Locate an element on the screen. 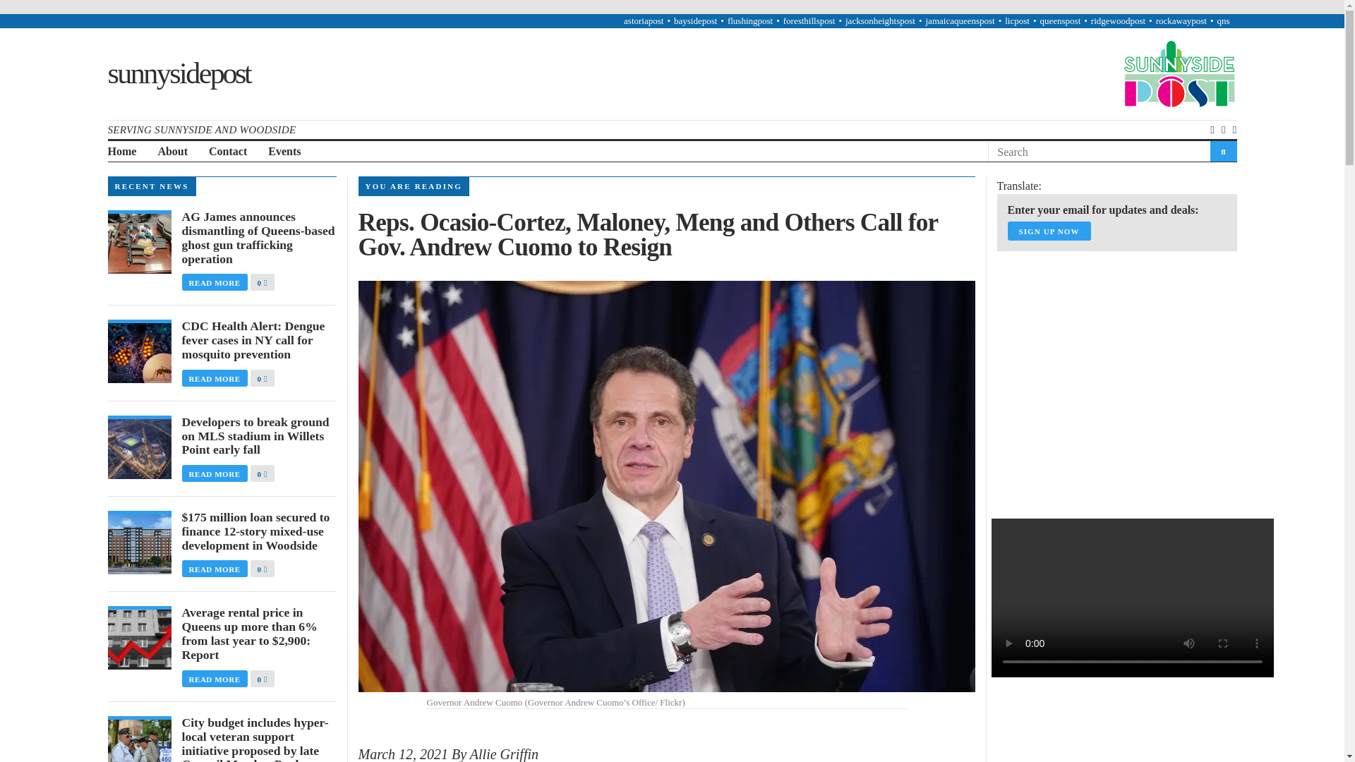  qns is located at coordinates (1222, 20).